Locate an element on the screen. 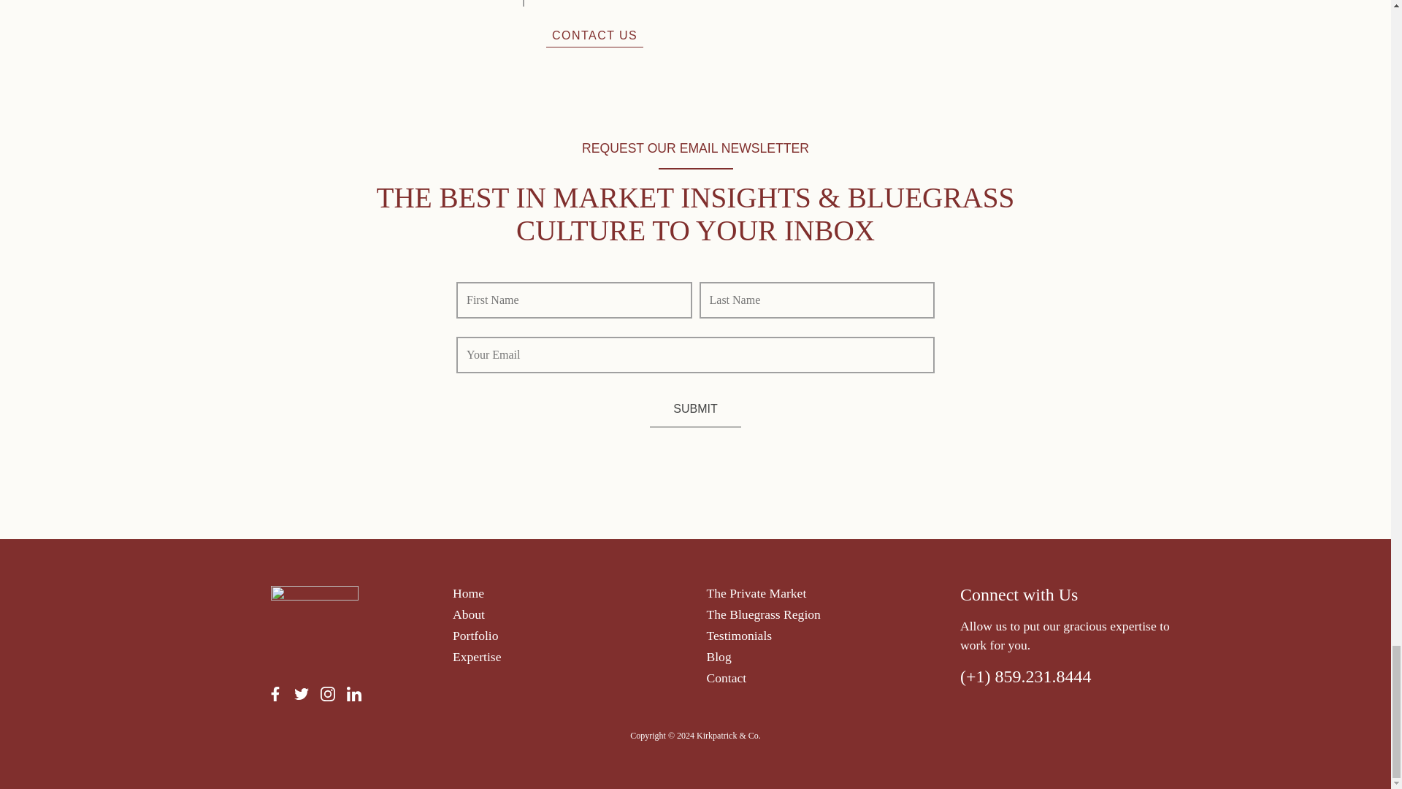  CONTACT US is located at coordinates (594, 35).